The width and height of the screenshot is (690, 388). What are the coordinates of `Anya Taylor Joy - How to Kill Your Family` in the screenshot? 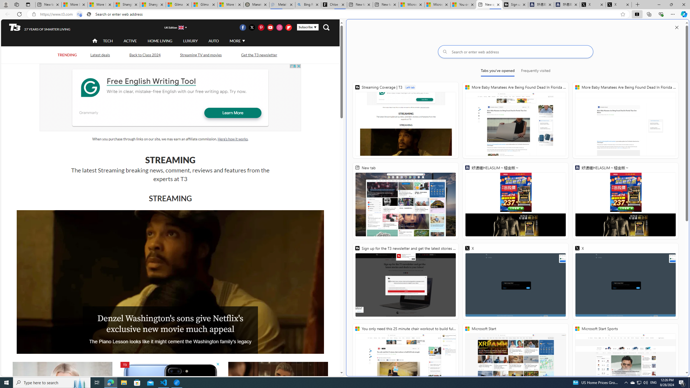 It's located at (63, 390).